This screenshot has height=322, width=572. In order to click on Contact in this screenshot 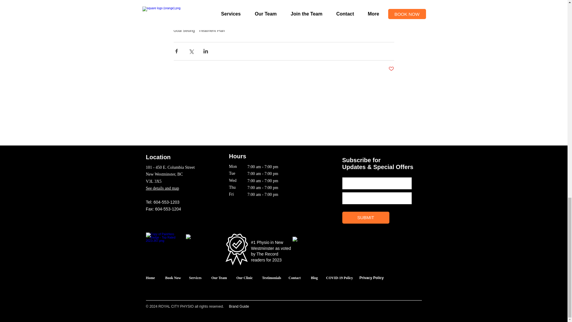, I will do `click(294, 277)`.